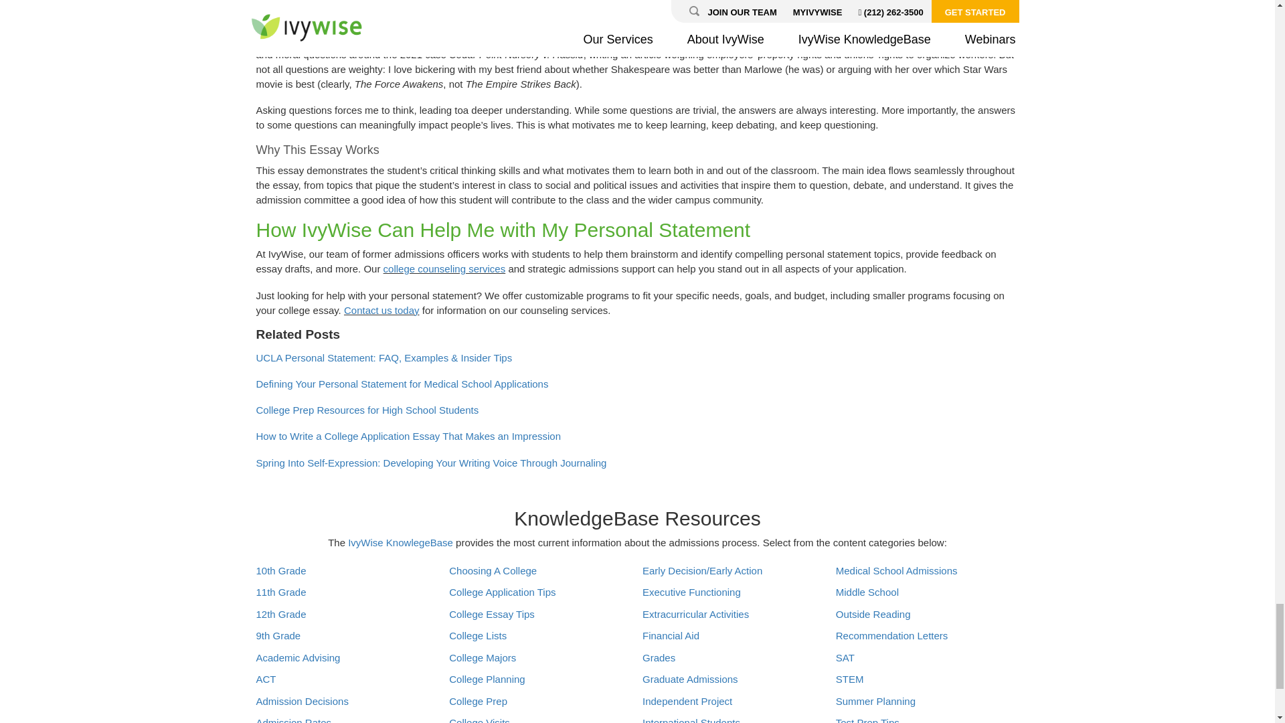 The width and height of the screenshot is (1285, 723). Describe the element at coordinates (493, 571) in the screenshot. I see `Choosing a College` at that location.